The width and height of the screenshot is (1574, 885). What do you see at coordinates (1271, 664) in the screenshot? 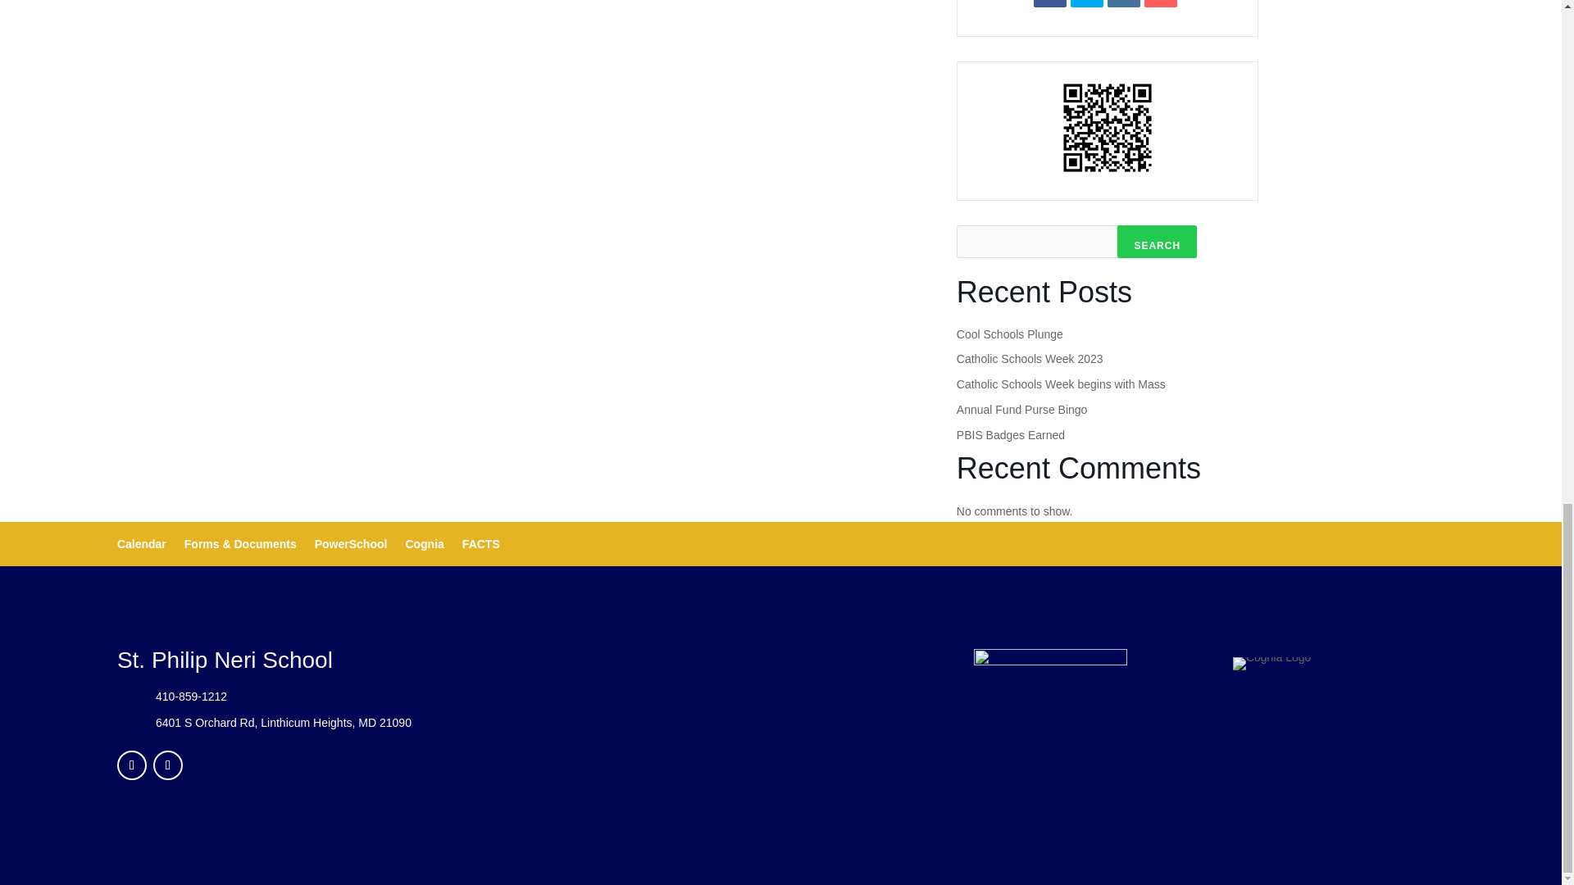
I see `cognia-logo` at bounding box center [1271, 664].